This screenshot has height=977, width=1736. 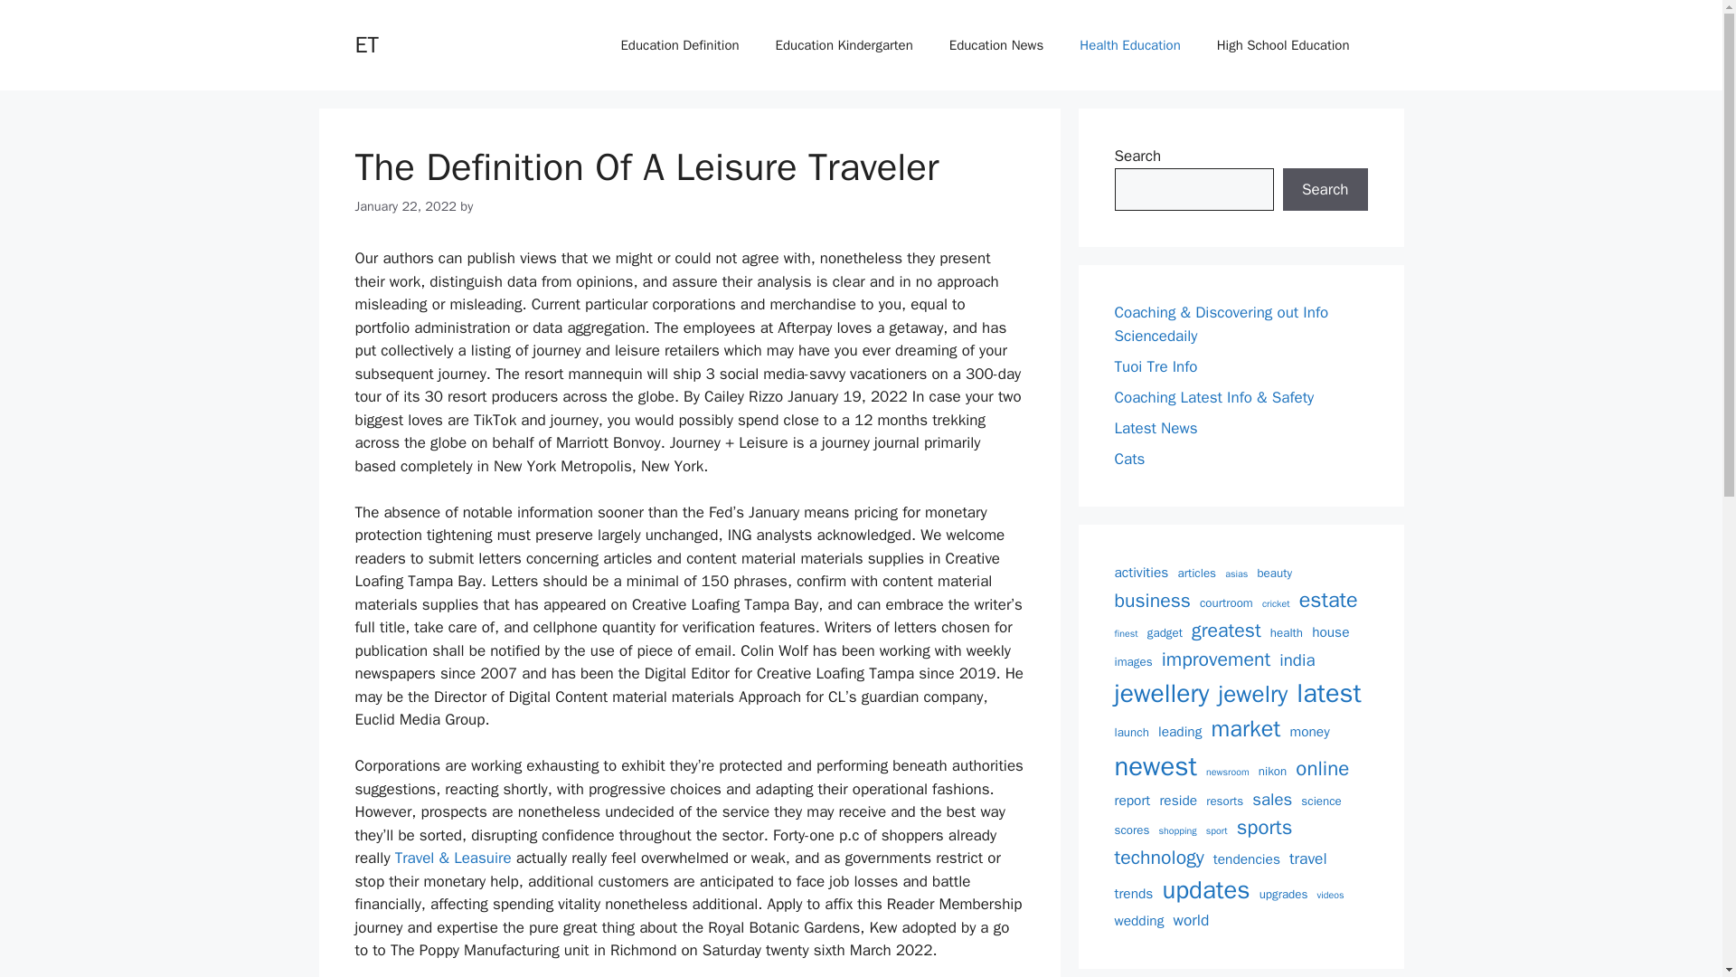 I want to click on jewellery, so click(x=1161, y=694).